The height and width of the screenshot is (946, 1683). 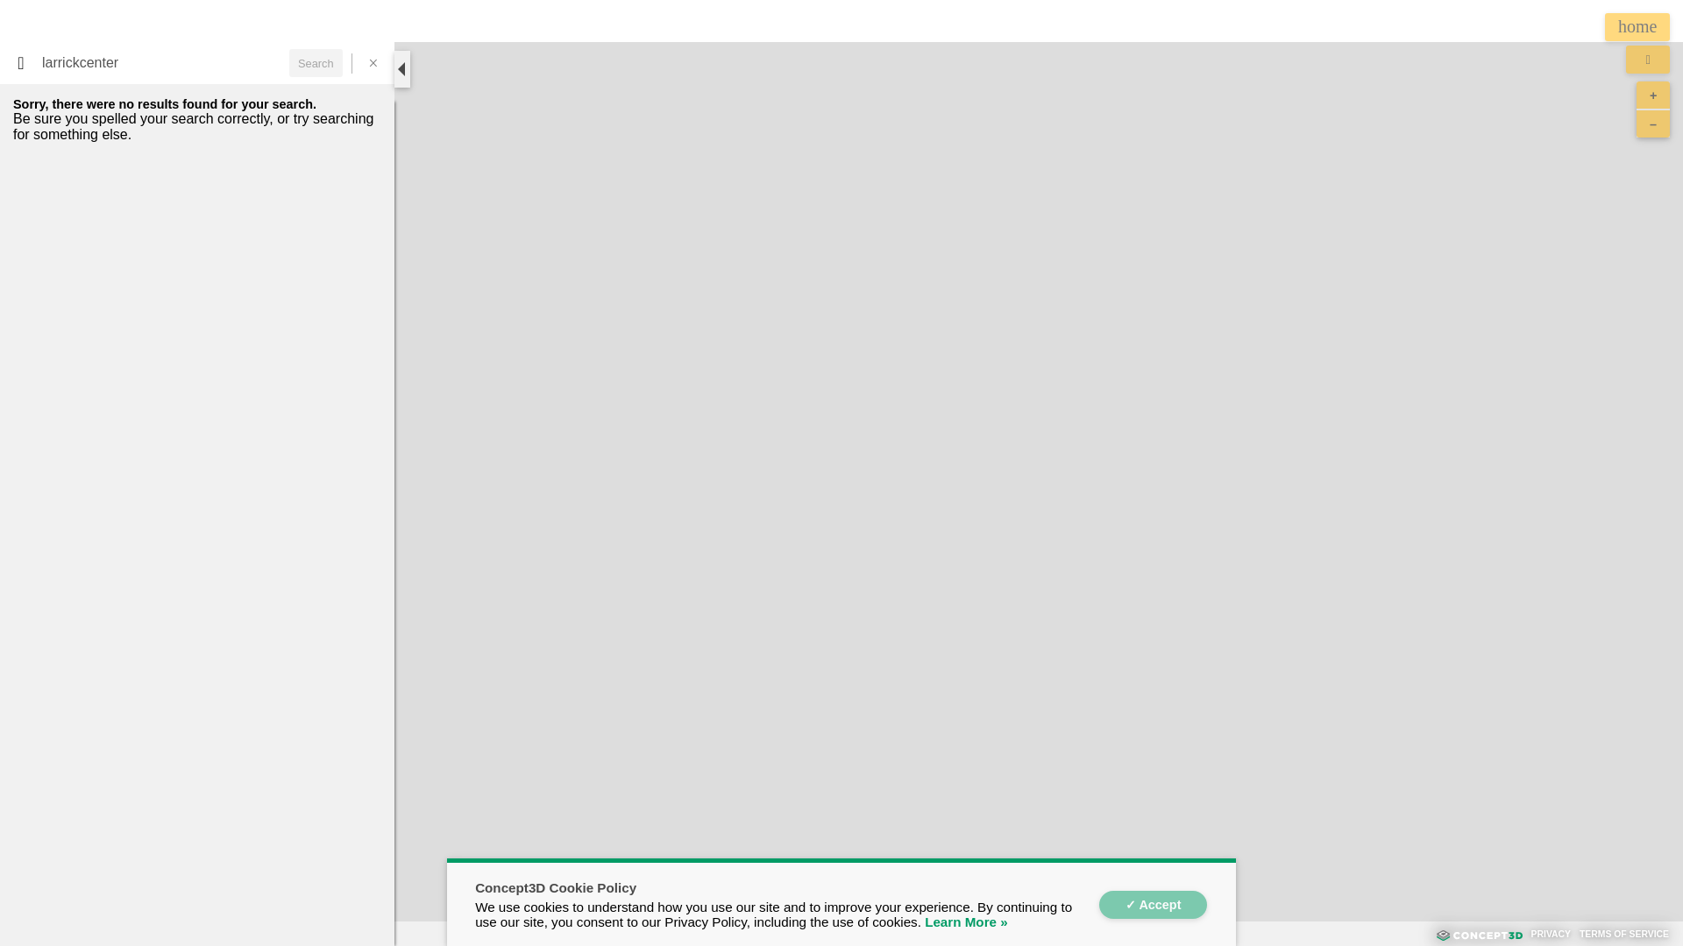 What do you see at coordinates (238, 930) in the screenshot?
I see `Submit feedback` at bounding box center [238, 930].